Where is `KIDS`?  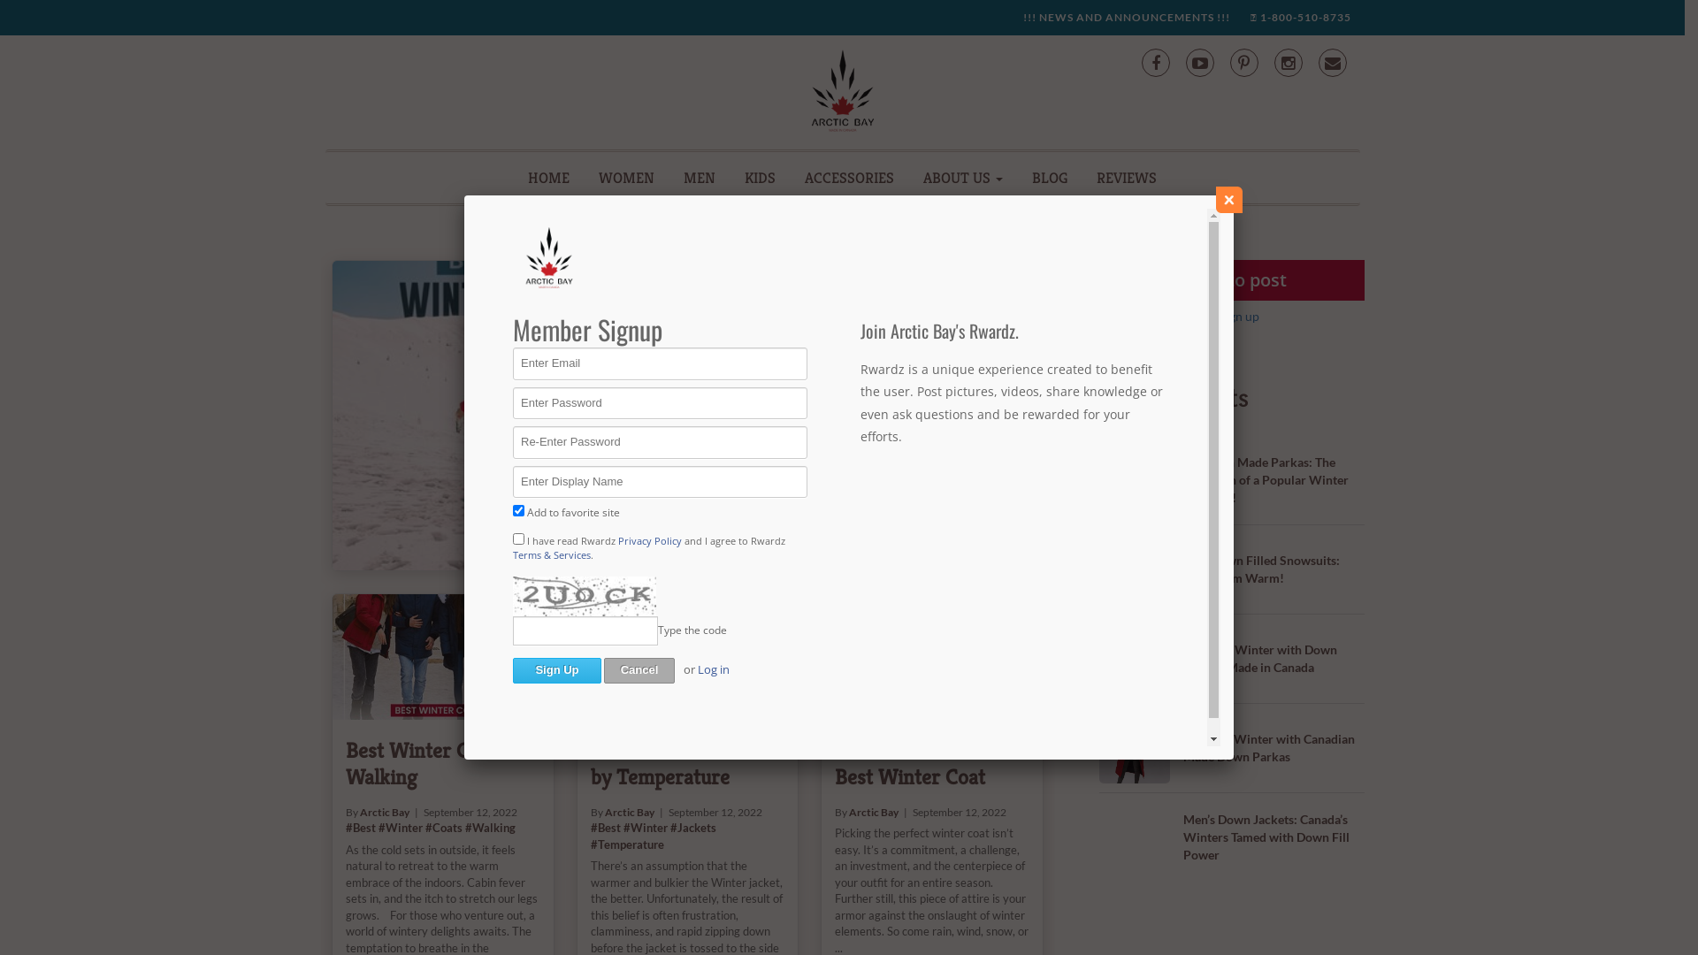
KIDS is located at coordinates (761, 178).